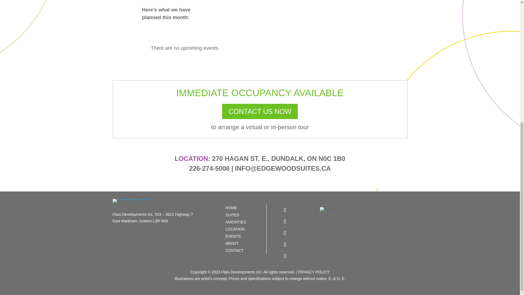  What do you see at coordinates (244, 243) in the screenshot?
I see `ABOUT` at bounding box center [244, 243].